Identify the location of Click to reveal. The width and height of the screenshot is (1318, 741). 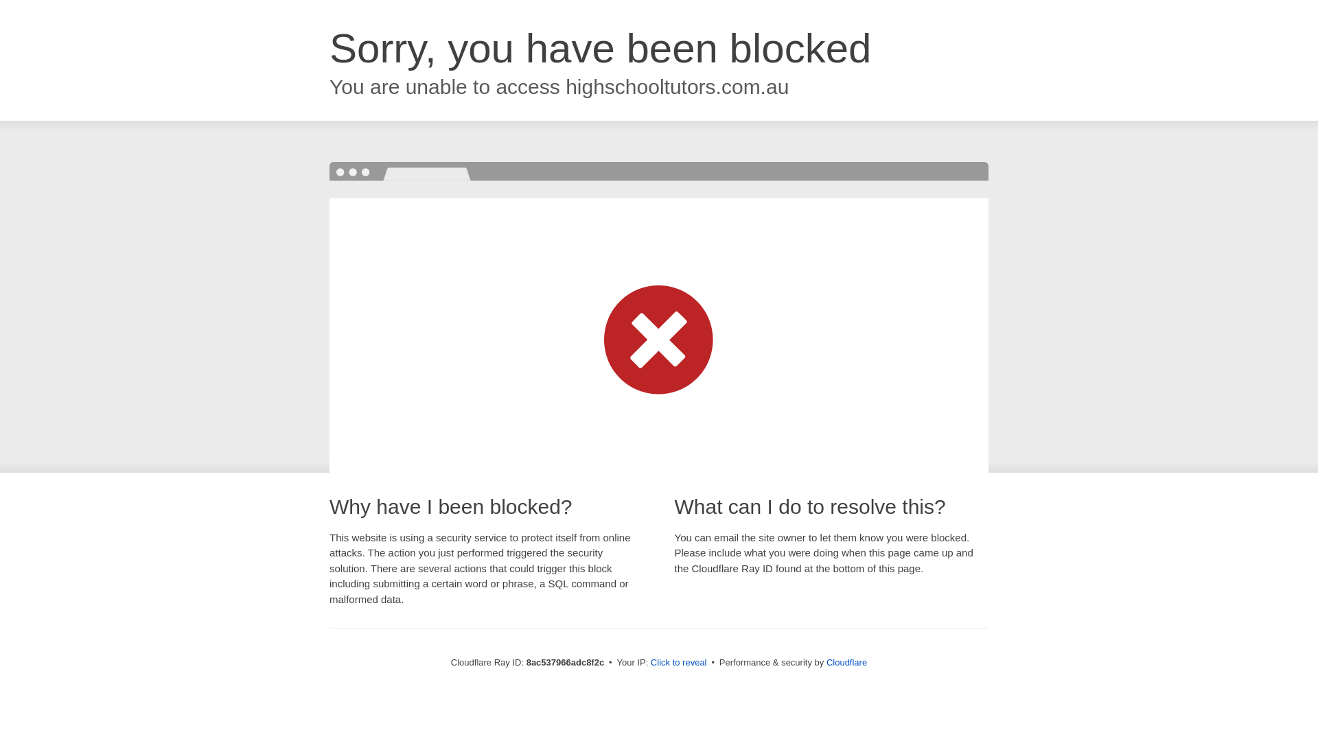
(678, 663).